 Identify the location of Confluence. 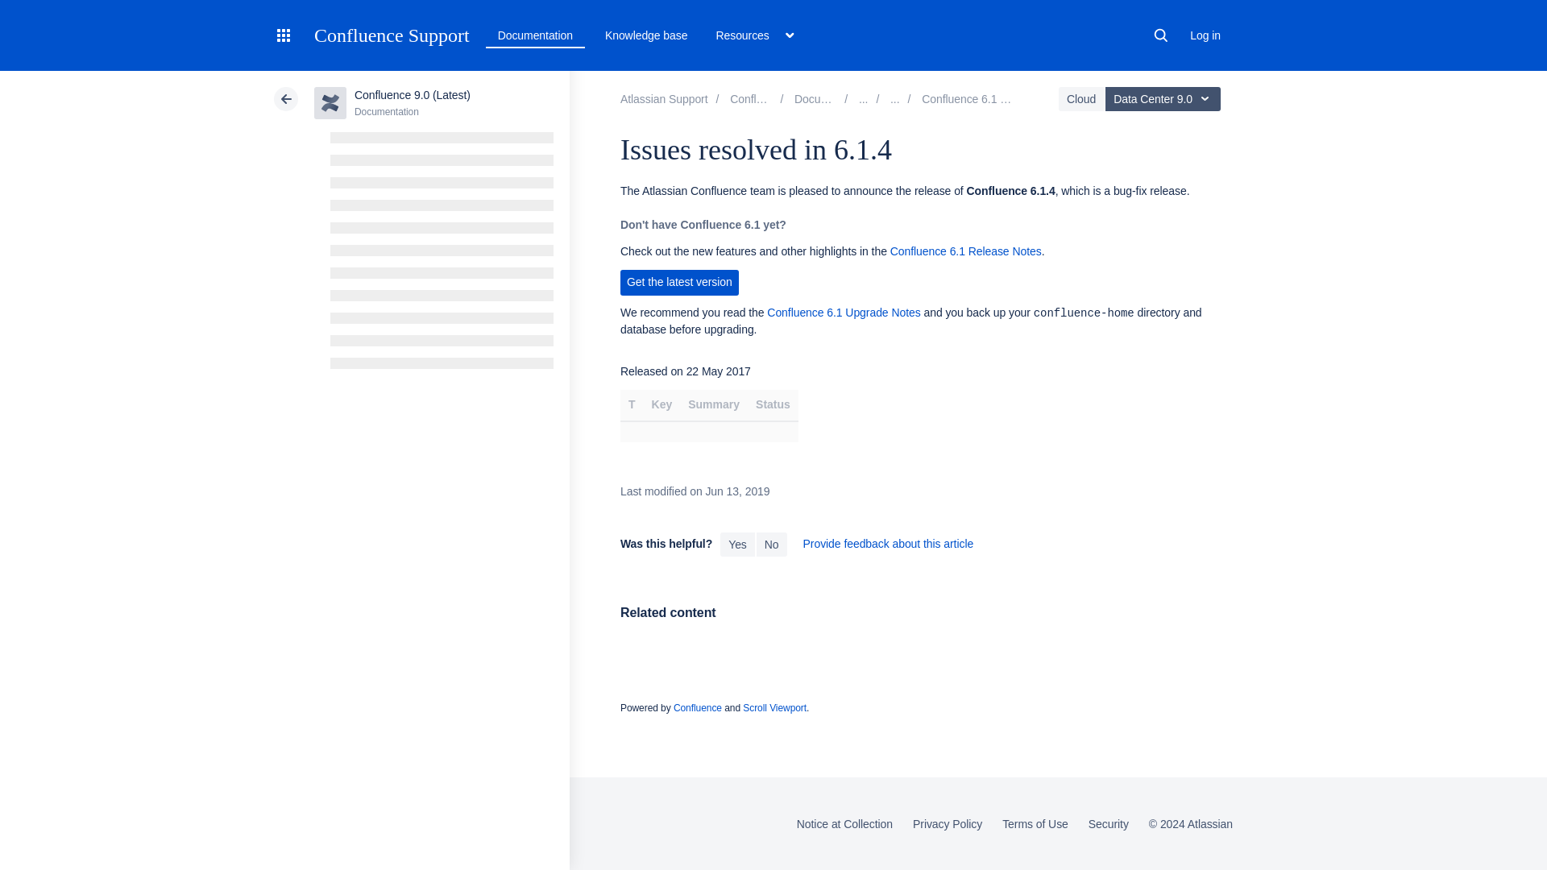
(767, 98).